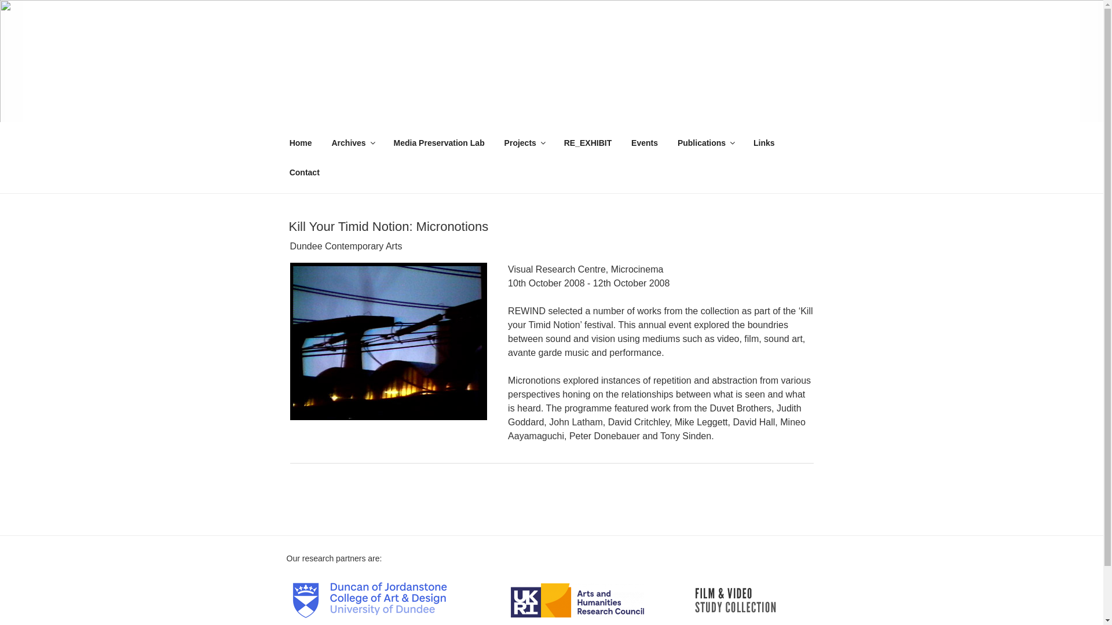  What do you see at coordinates (301, 144) in the screenshot?
I see `Home` at bounding box center [301, 144].